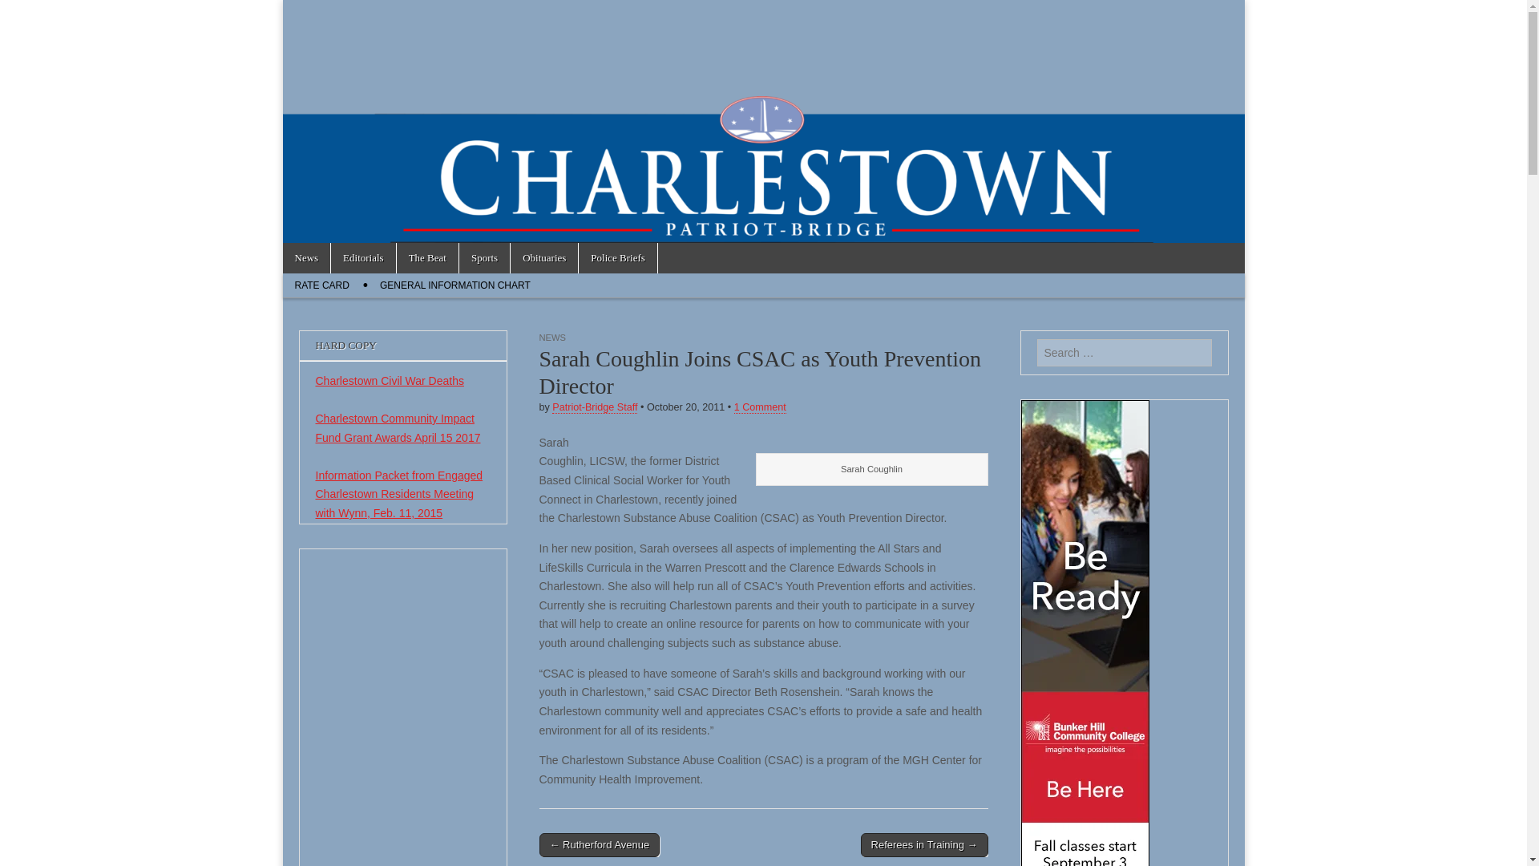 The height and width of the screenshot is (866, 1539). Describe the element at coordinates (362, 258) in the screenshot. I see `Editorials` at that location.